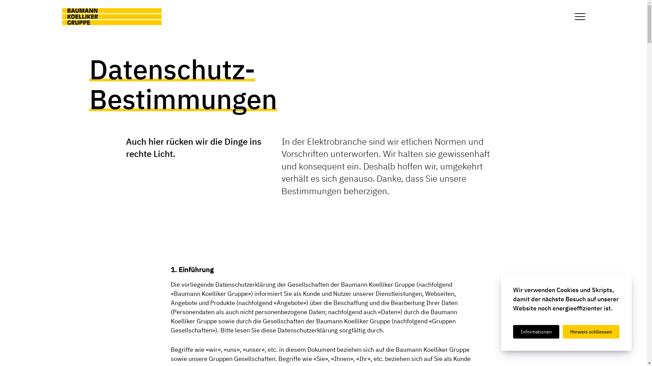  I want to click on Toggle Menu, so click(580, 17).